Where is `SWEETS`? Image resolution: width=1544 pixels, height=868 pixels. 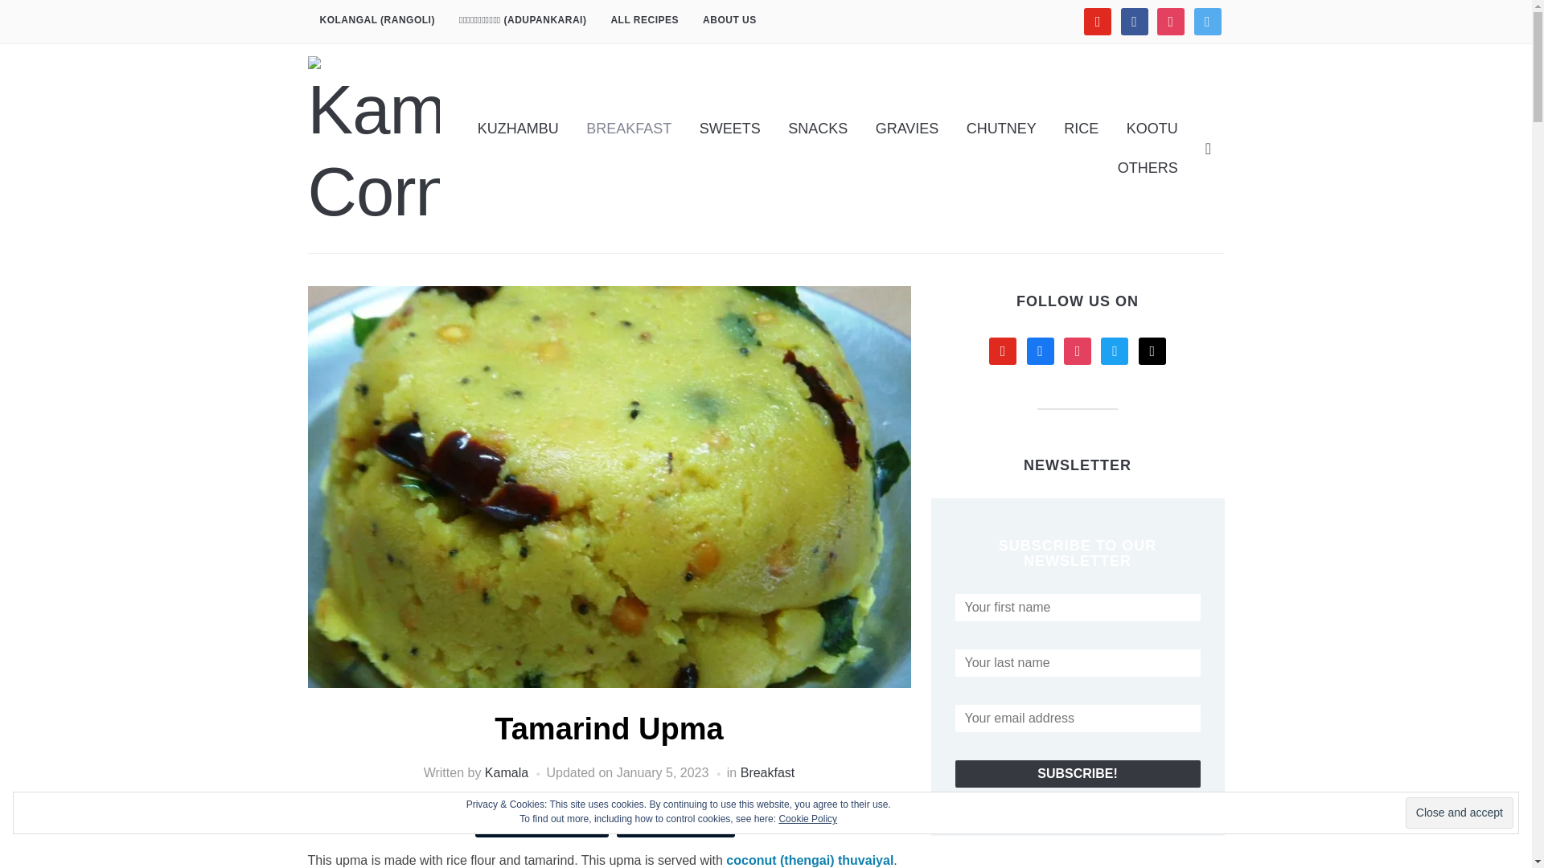 SWEETS is located at coordinates (730, 129).